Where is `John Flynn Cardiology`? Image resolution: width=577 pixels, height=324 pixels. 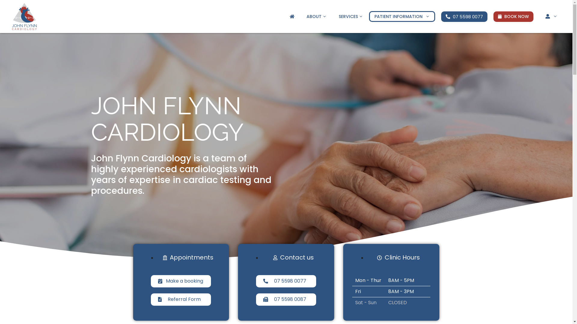
John Flynn Cardiology is located at coordinates (24, 16).